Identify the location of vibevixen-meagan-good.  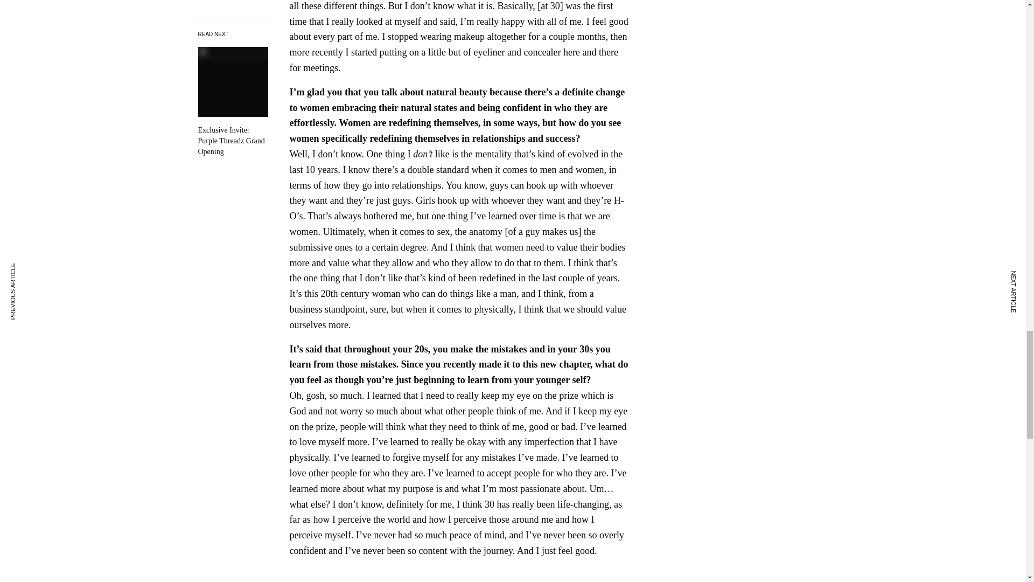
(427, 574).